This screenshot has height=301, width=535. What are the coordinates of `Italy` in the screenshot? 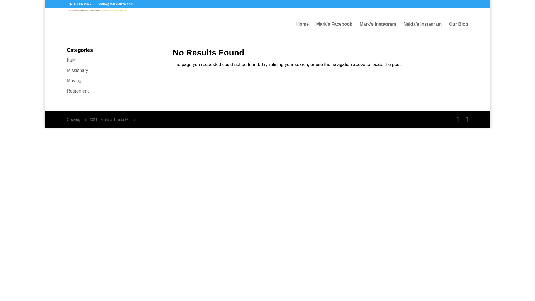 It's located at (71, 60).